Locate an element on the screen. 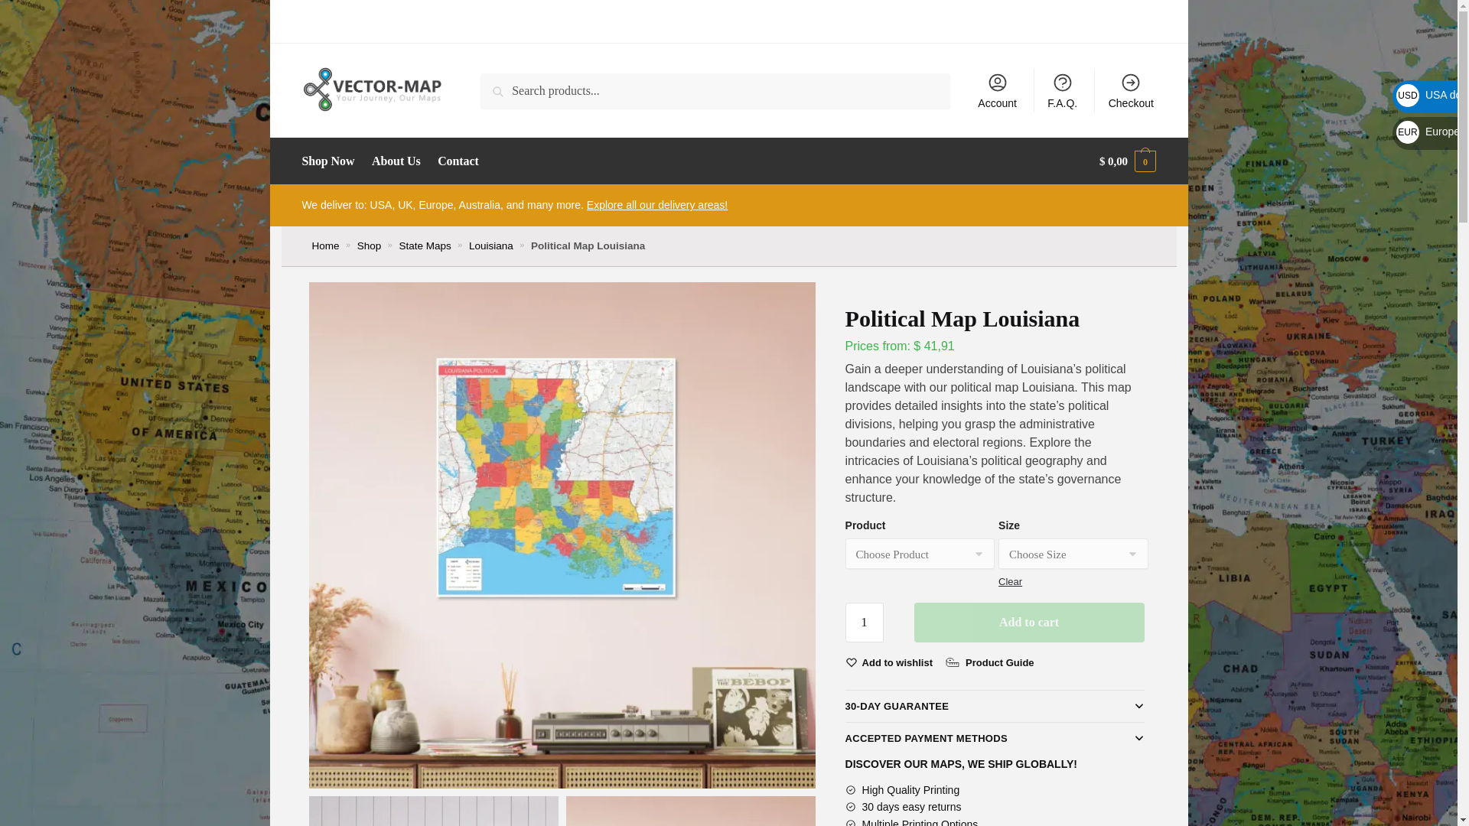  Explore all our delivery areas! is located at coordinates (656, 205).